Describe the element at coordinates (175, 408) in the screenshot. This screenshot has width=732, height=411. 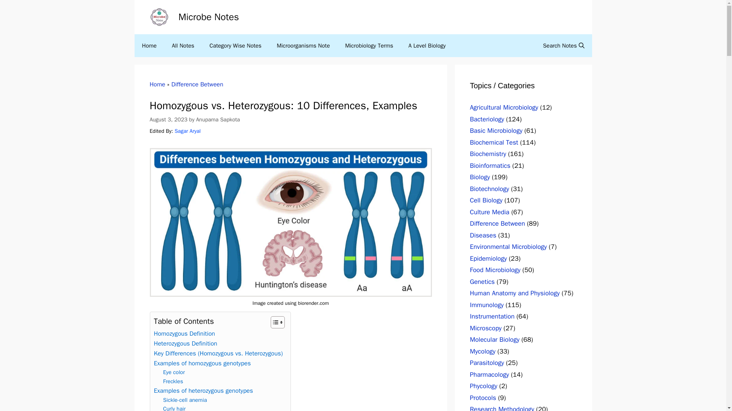
I see `Curly hair` at that location.